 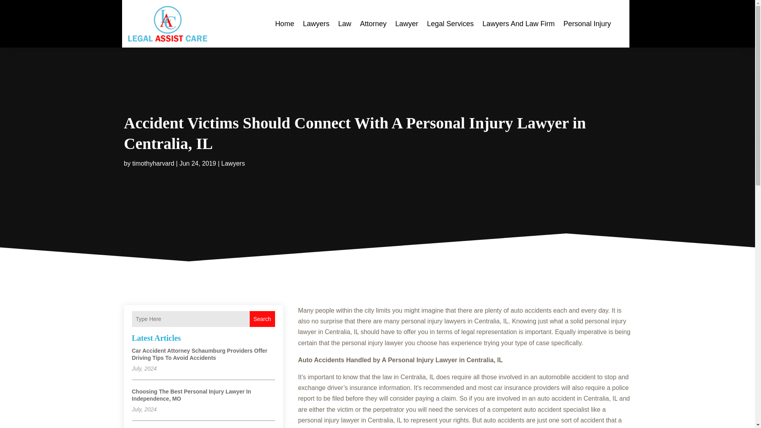 What do you see at coordinates (316, 24) in the screenshot?
I see `Lawyers` at bounding box center [316, 24].